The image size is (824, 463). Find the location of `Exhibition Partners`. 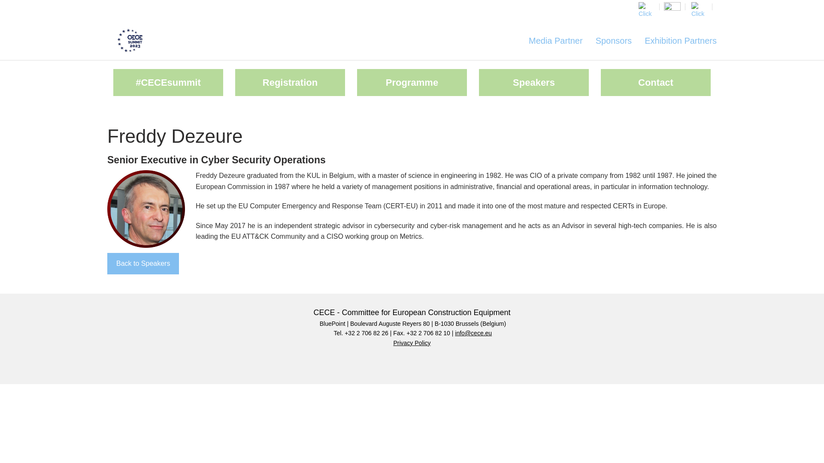

Exhibition Partners is located at coordinates (677, 40).